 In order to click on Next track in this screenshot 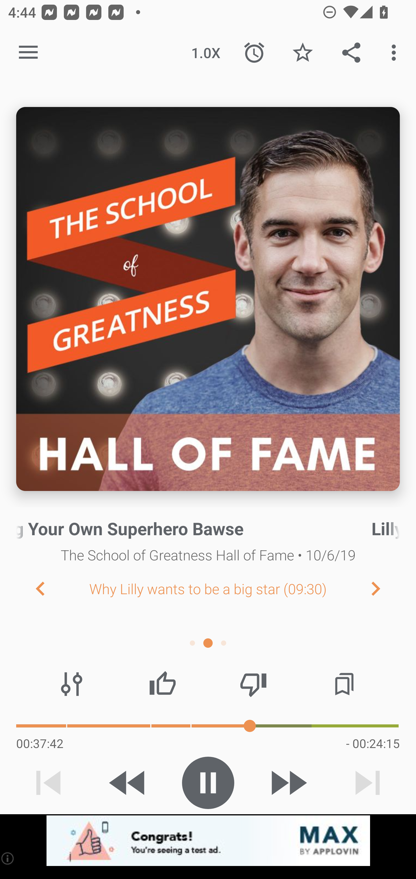, I will do `click(367, 783)`.